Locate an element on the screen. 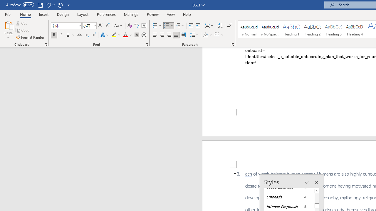 The width and height of the screenshot is (376, 211). Emphasis is located at coordinates (289, 197).